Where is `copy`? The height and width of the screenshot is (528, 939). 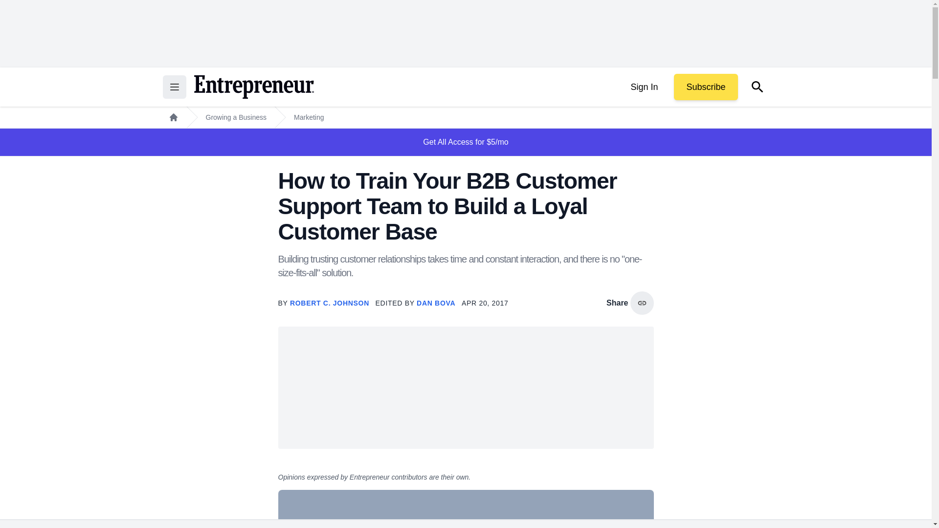 copy is located at coordinates (642, 303).